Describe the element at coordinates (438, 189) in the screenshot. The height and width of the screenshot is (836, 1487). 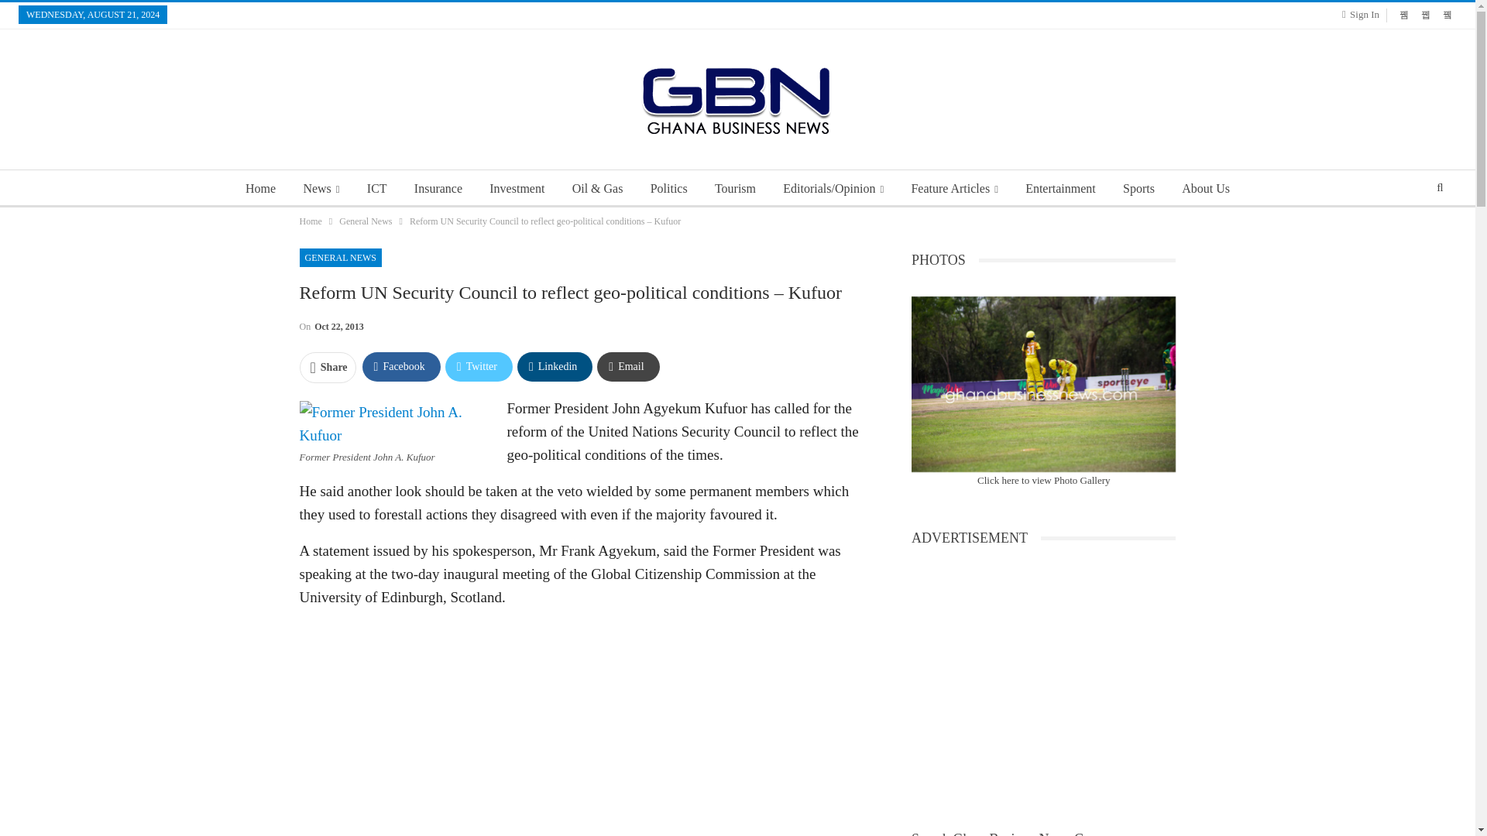
I see `Insurance` at that location.